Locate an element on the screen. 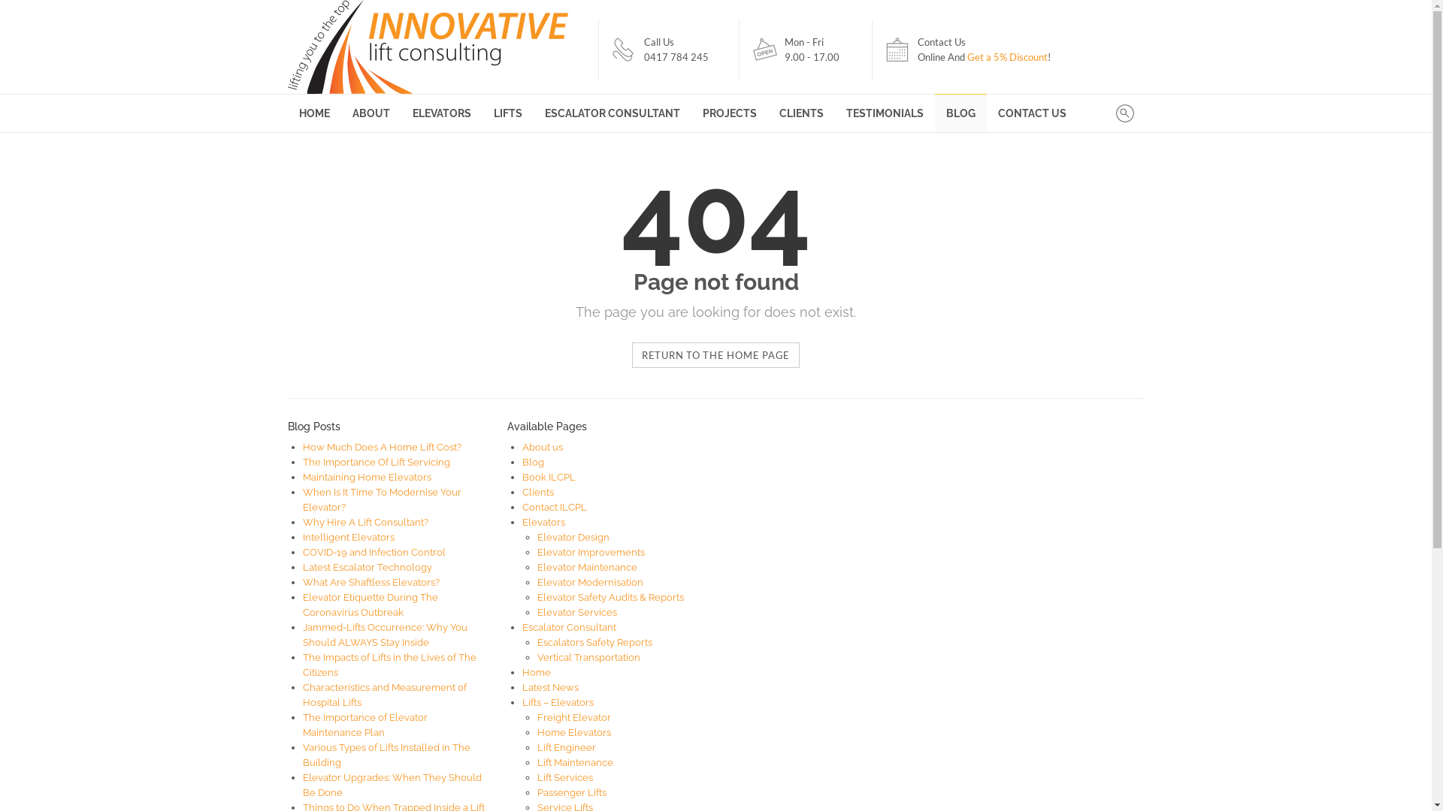 The height and width of the screenshot is (811, 1443). Elevators is located at coordinates (544, 523).